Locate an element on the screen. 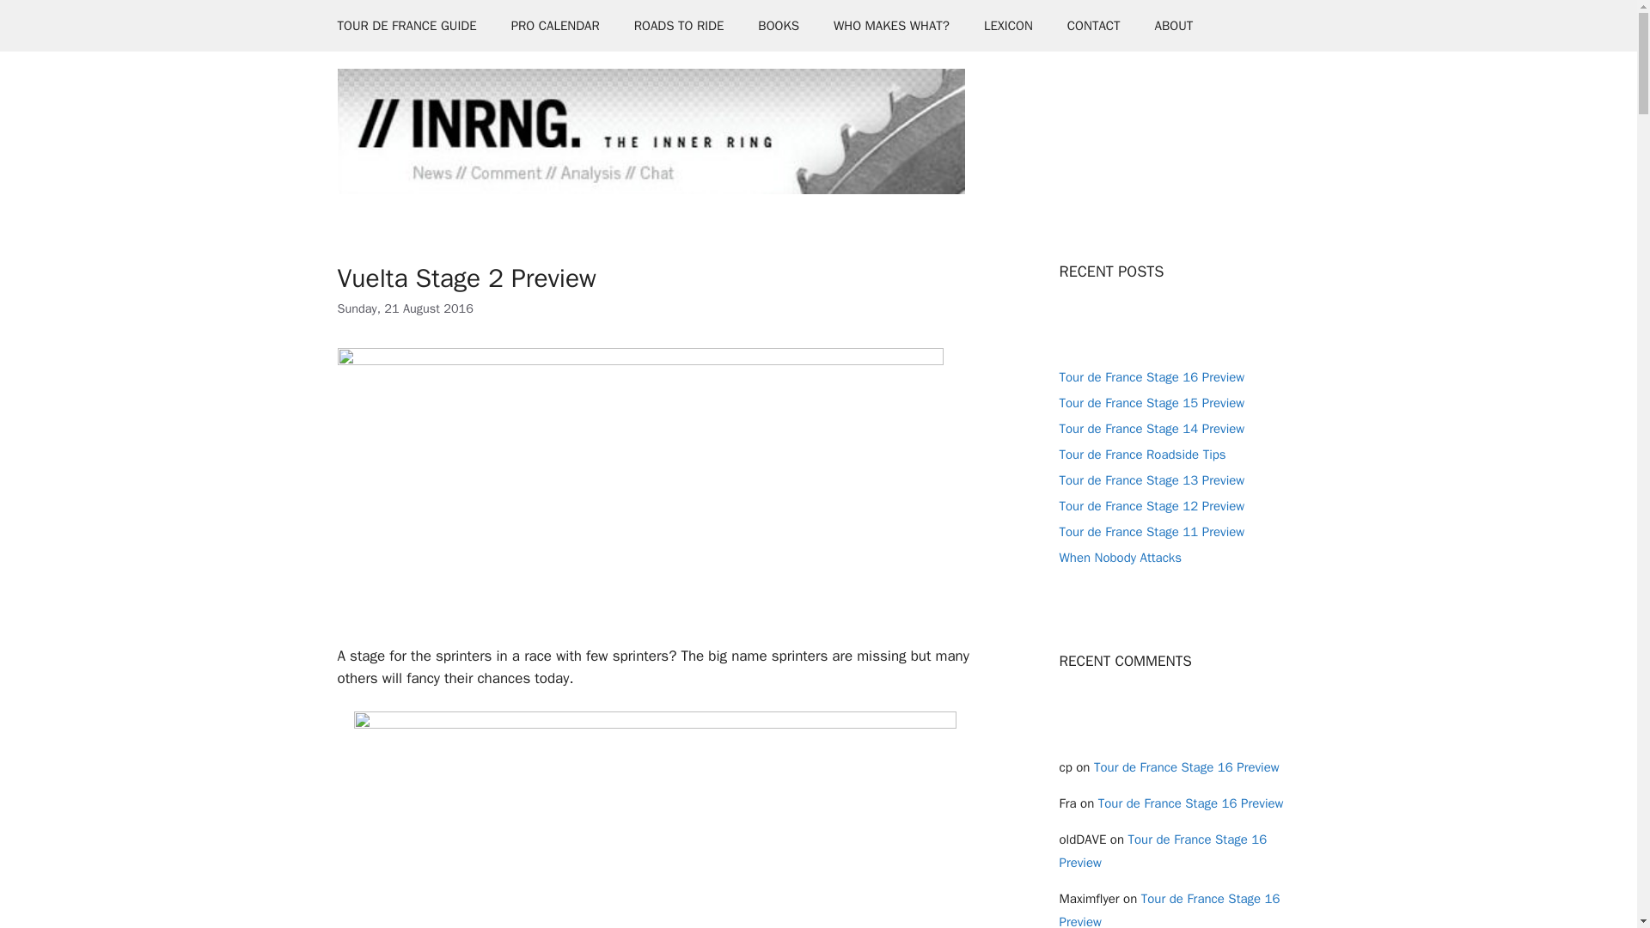 Image resolution: width=1650 pixels, height=928 pixels. TOUR DE FRANCE GUIDE is located at coordinates (406, 26).